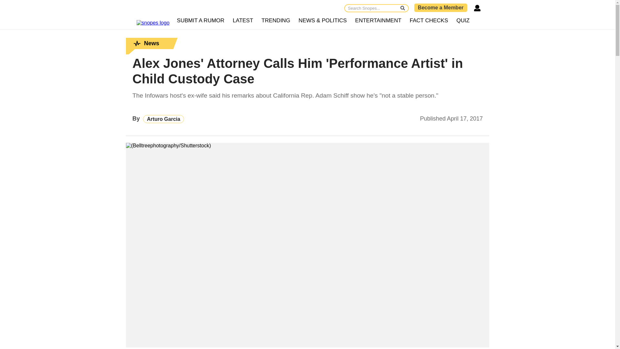 This screenshot has width=620, height=349. What do you see at coordinates (163, 119) in the screenshot?
I see `Arturo Garcia` at bounding box center [163, 119].